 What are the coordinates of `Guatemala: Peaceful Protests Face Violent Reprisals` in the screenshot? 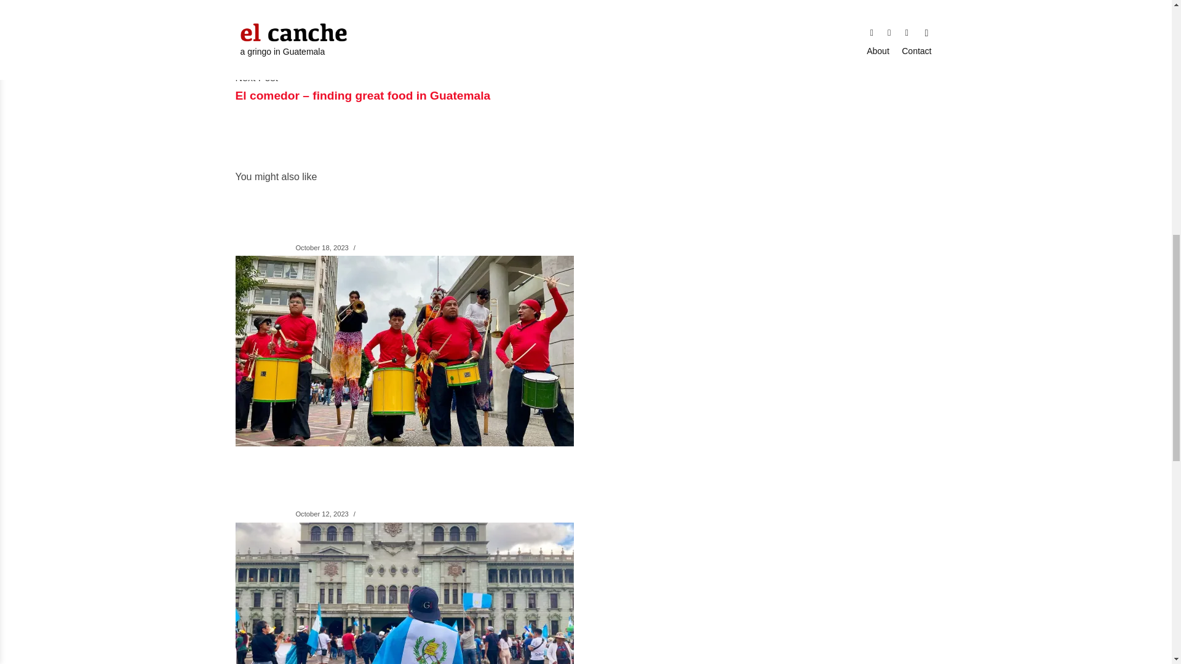 It's located at (520, 443).